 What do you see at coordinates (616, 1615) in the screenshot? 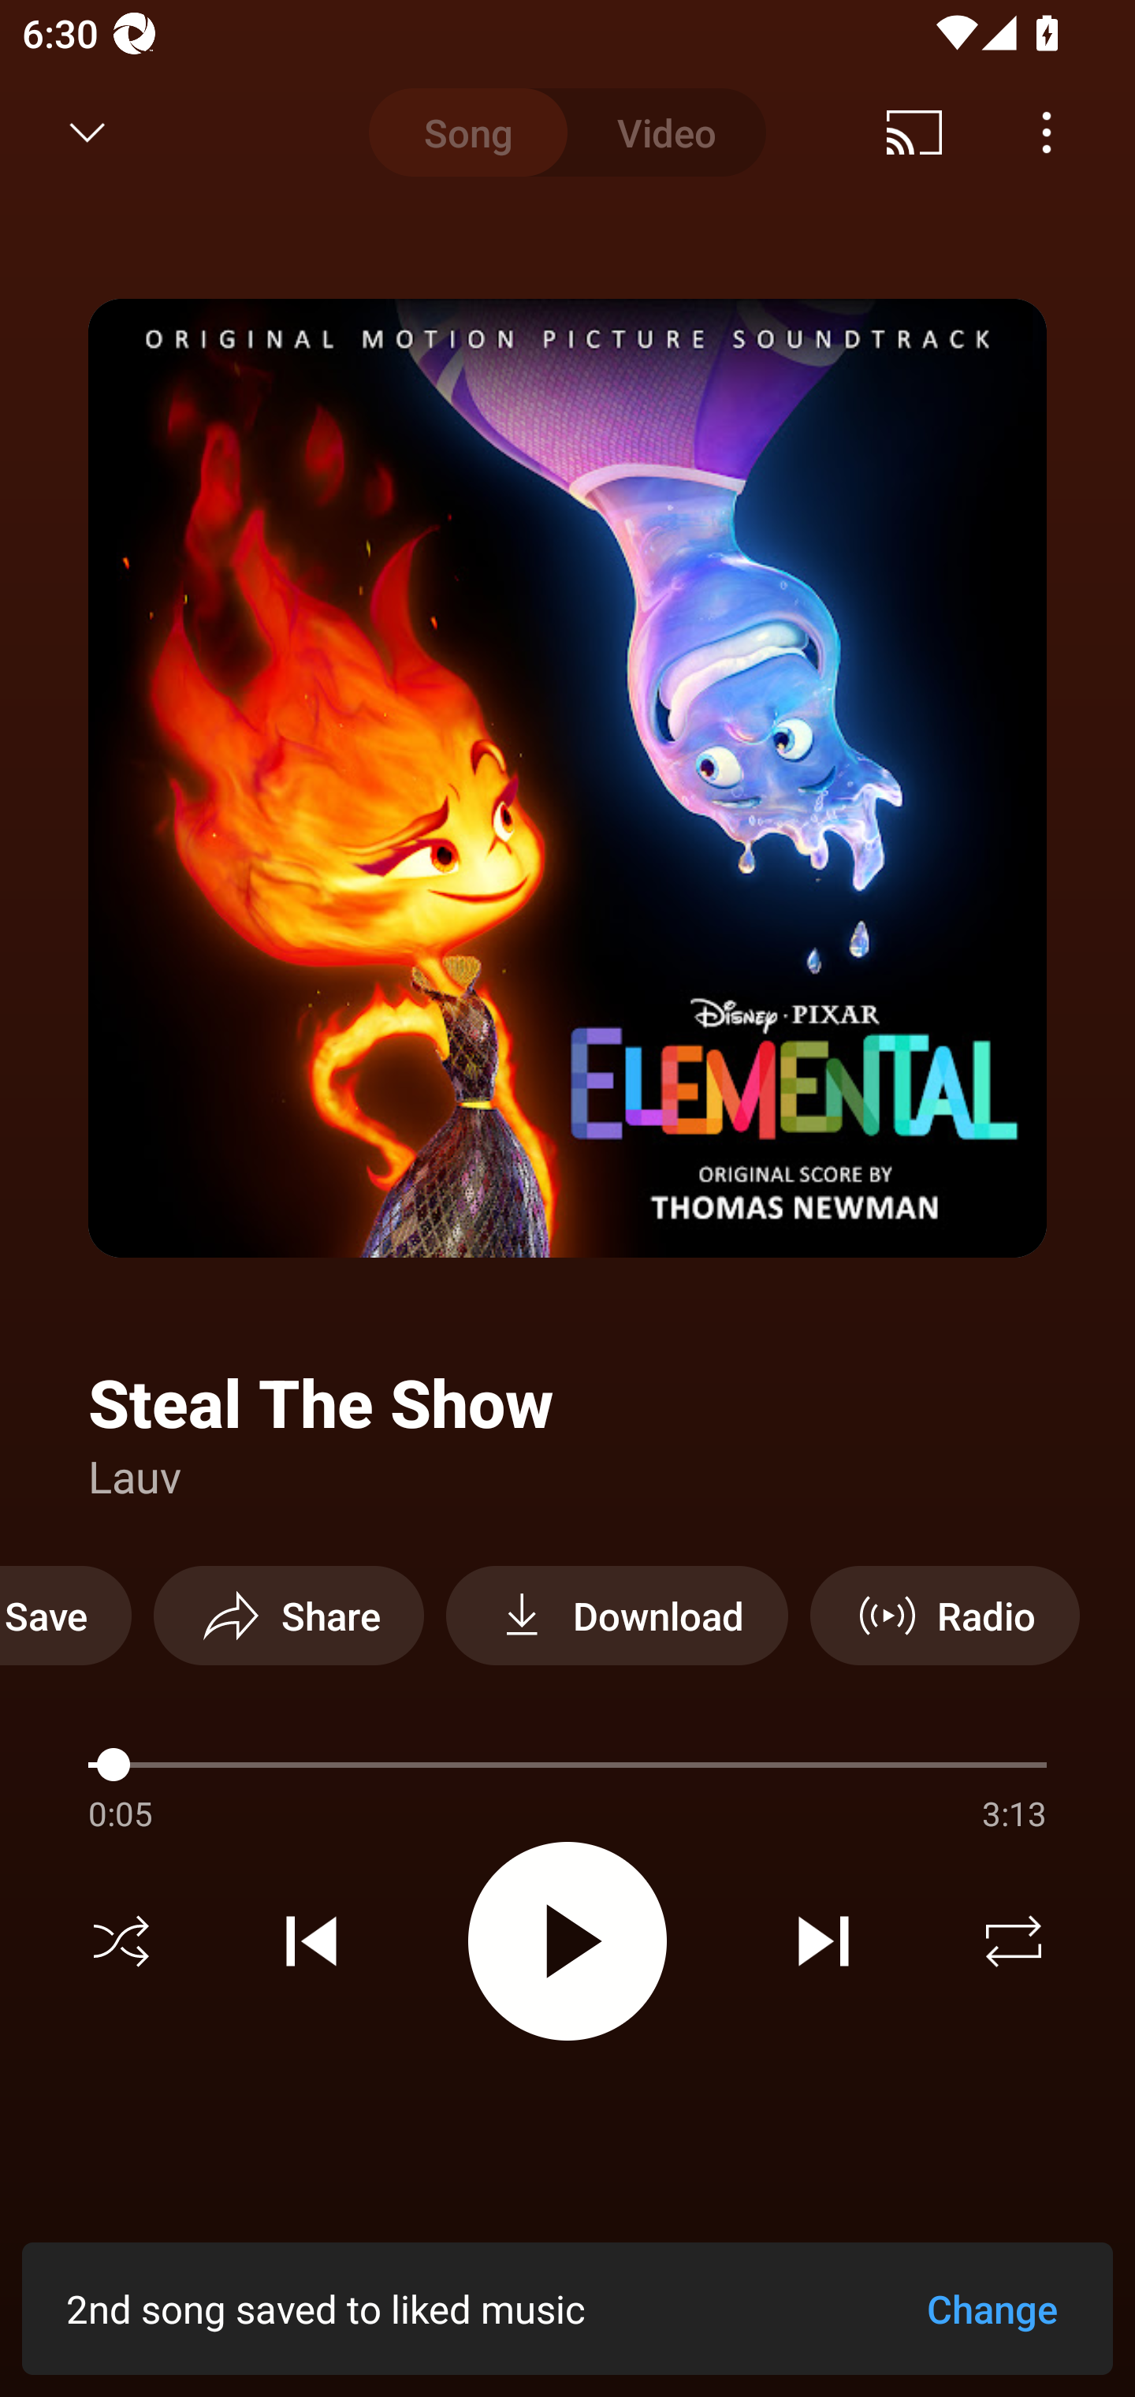
I see `Download` at bounding box center [616, 1615].